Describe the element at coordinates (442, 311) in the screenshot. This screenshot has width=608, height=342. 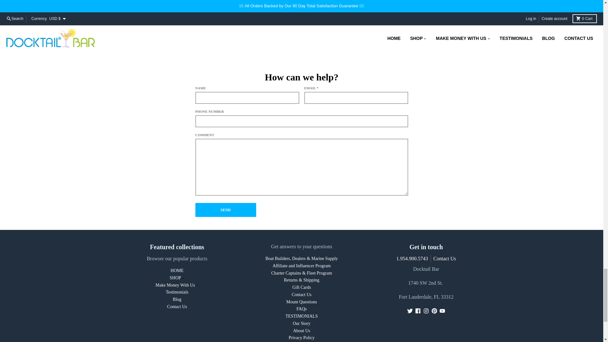
I see `YouTube - Docktail Bar` at that location.